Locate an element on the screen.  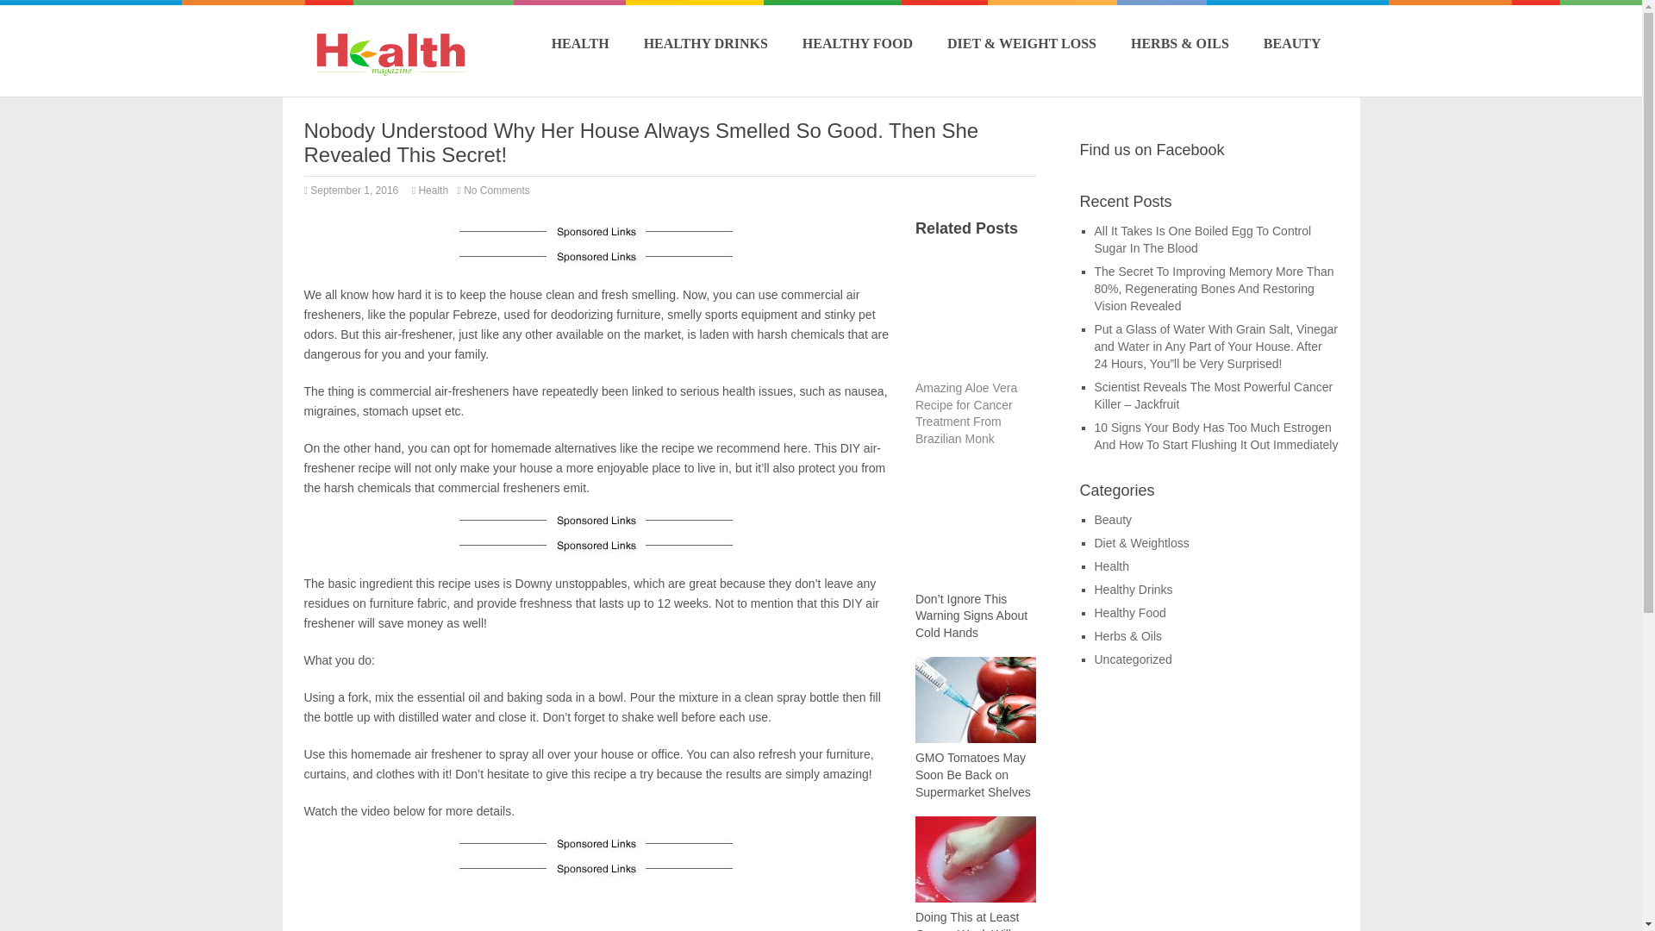
Beauty is located at coordinates (1113, 520).